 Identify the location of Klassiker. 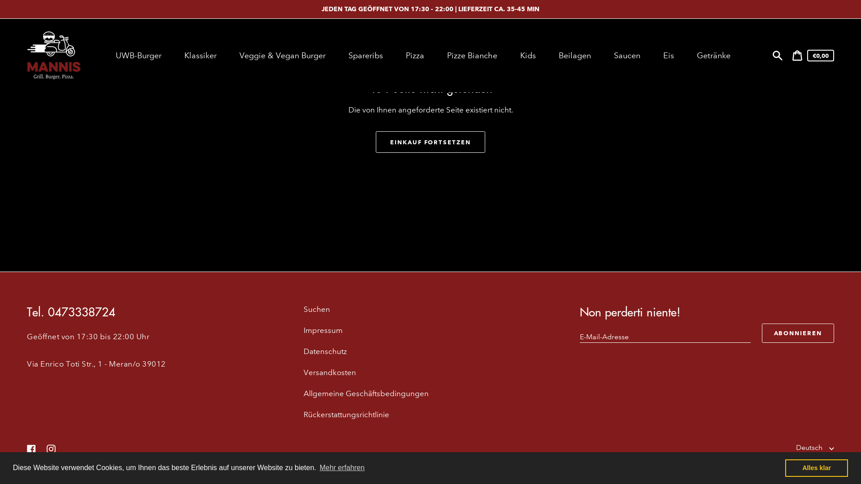
(202, 56).